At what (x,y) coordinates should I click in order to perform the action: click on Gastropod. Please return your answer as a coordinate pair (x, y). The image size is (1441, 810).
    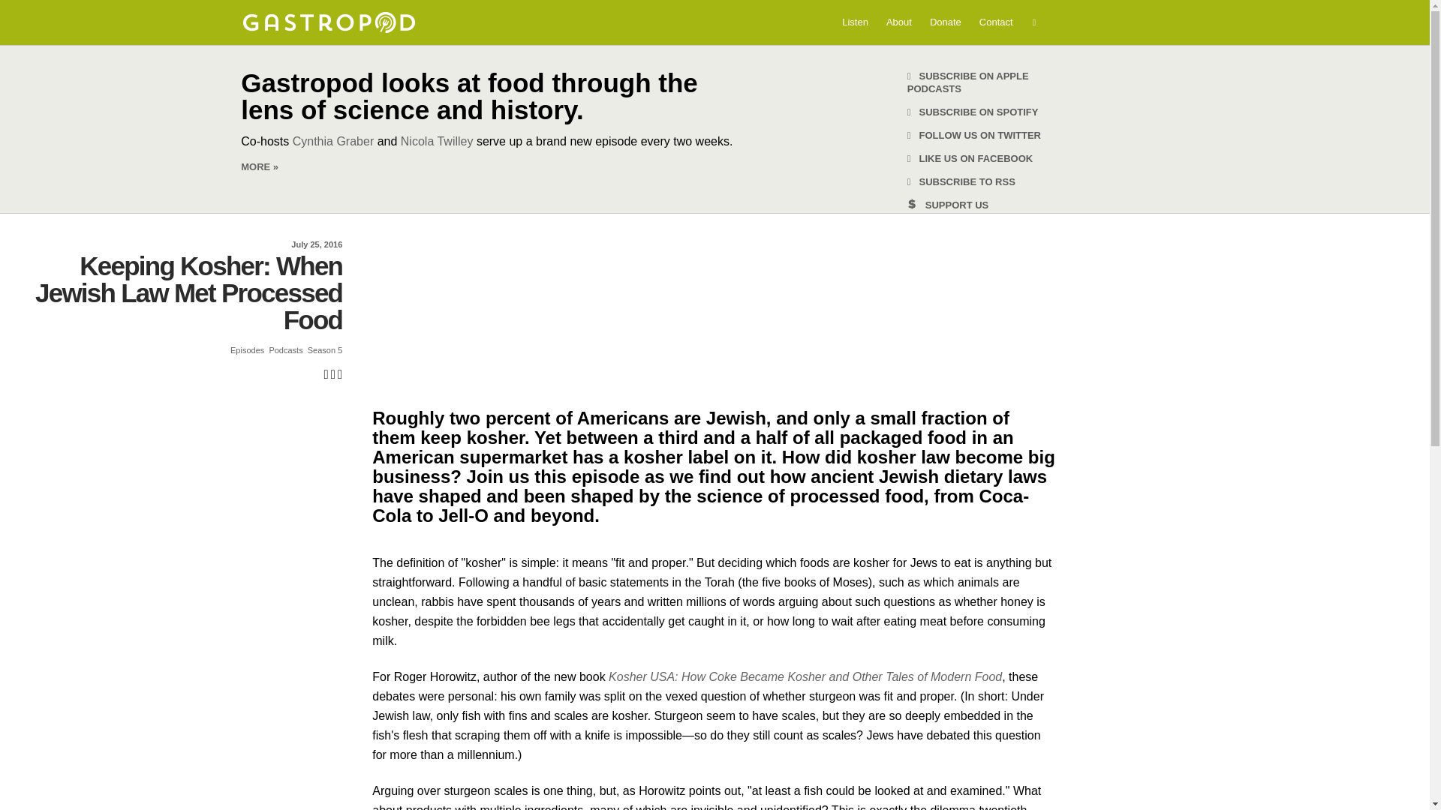
    Looking at the image, I should click on (328, 22).